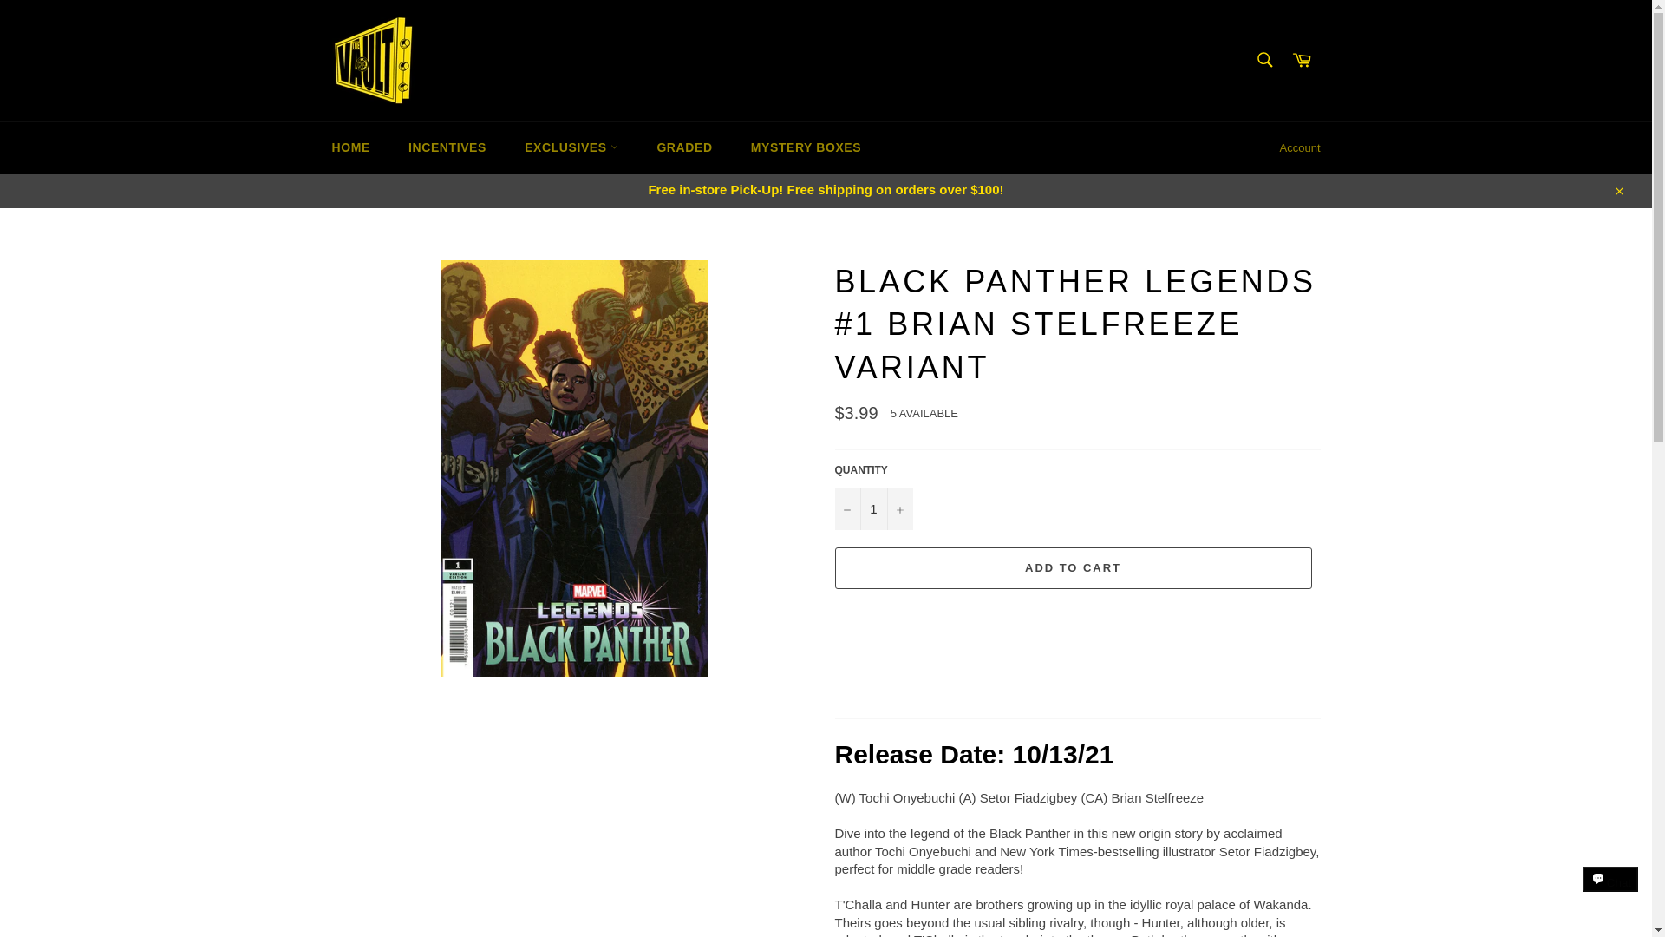 This screenshot has width=1665, height=937. What do you see at coordinates (350, 147) in the screenshot?
I see `HOME` at bounding box center [350, 147].